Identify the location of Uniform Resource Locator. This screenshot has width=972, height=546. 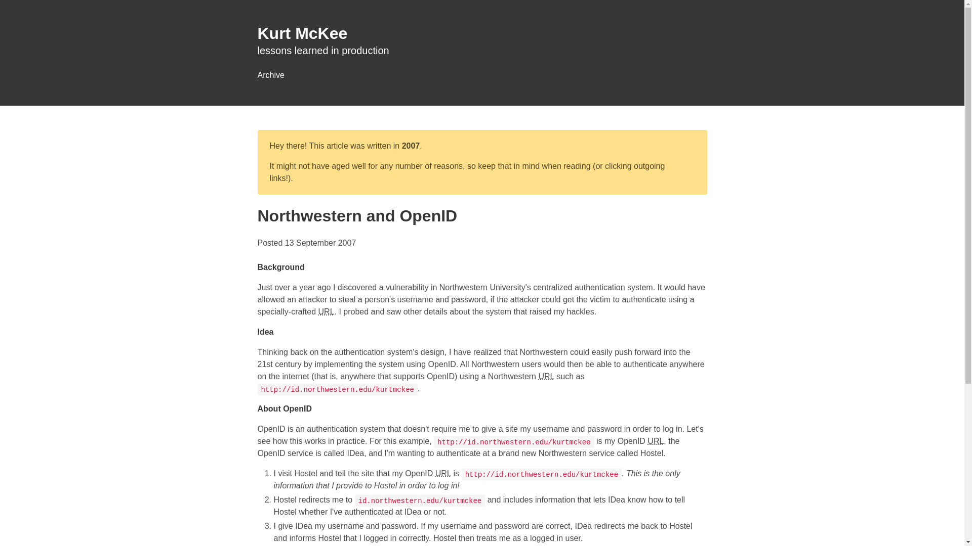
(326, 311).